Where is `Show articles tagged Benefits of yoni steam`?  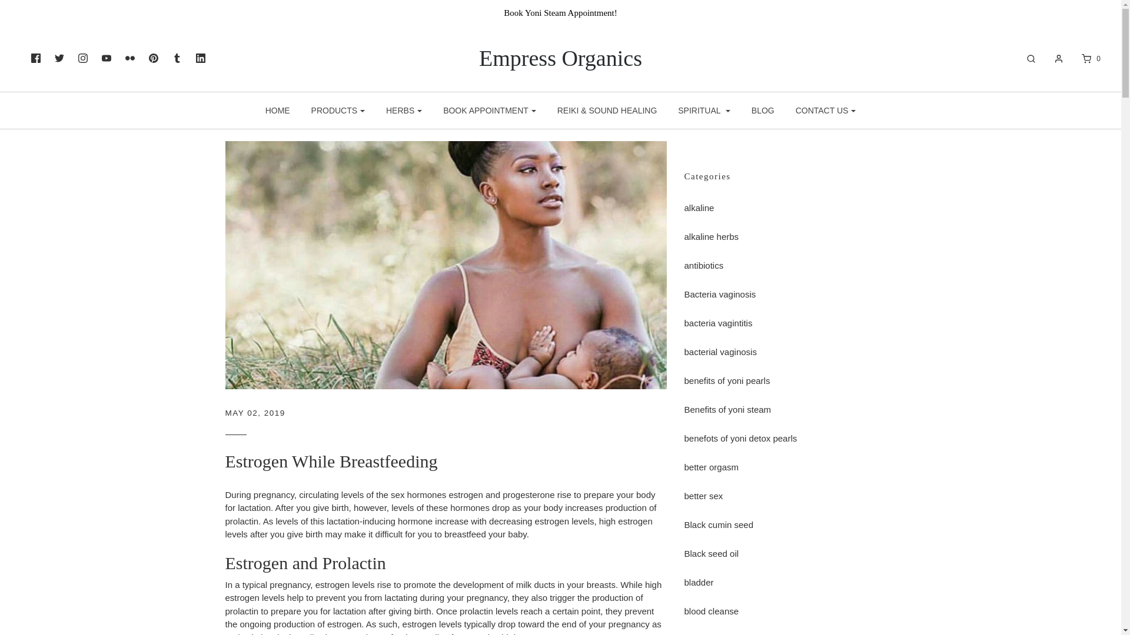
Show articles tagged Benefits of yoni steam is located at coordinates (727, 409).